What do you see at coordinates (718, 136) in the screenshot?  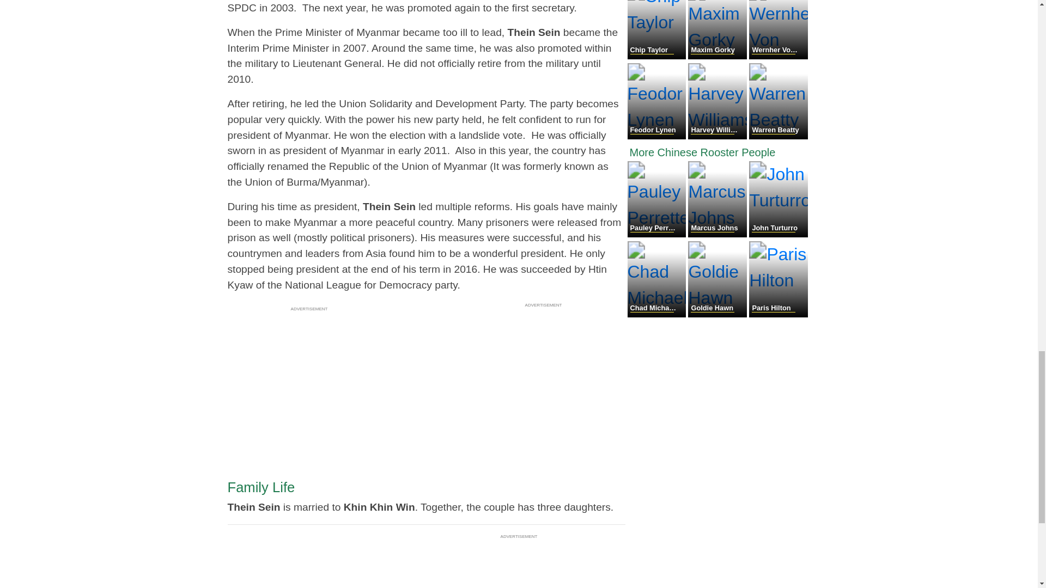 I see `Harvey Williams Cushing` at bounding box center [718, 136].